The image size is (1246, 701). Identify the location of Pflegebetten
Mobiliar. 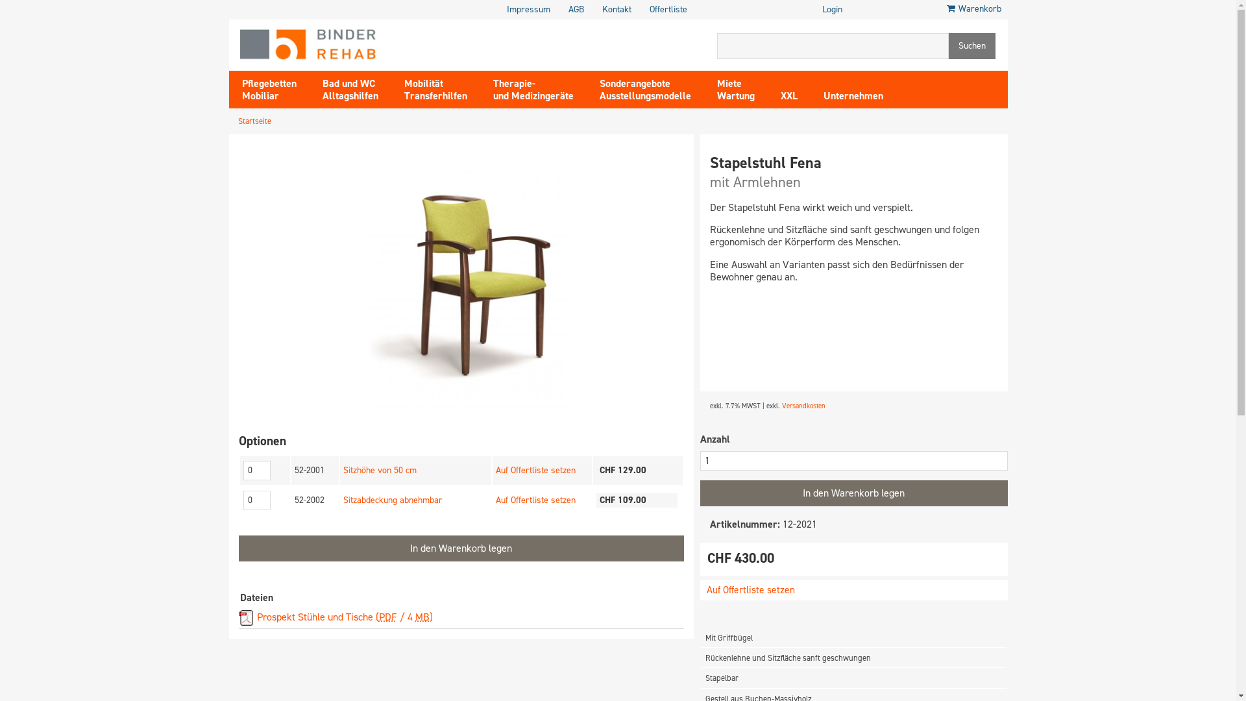
(269, 89).